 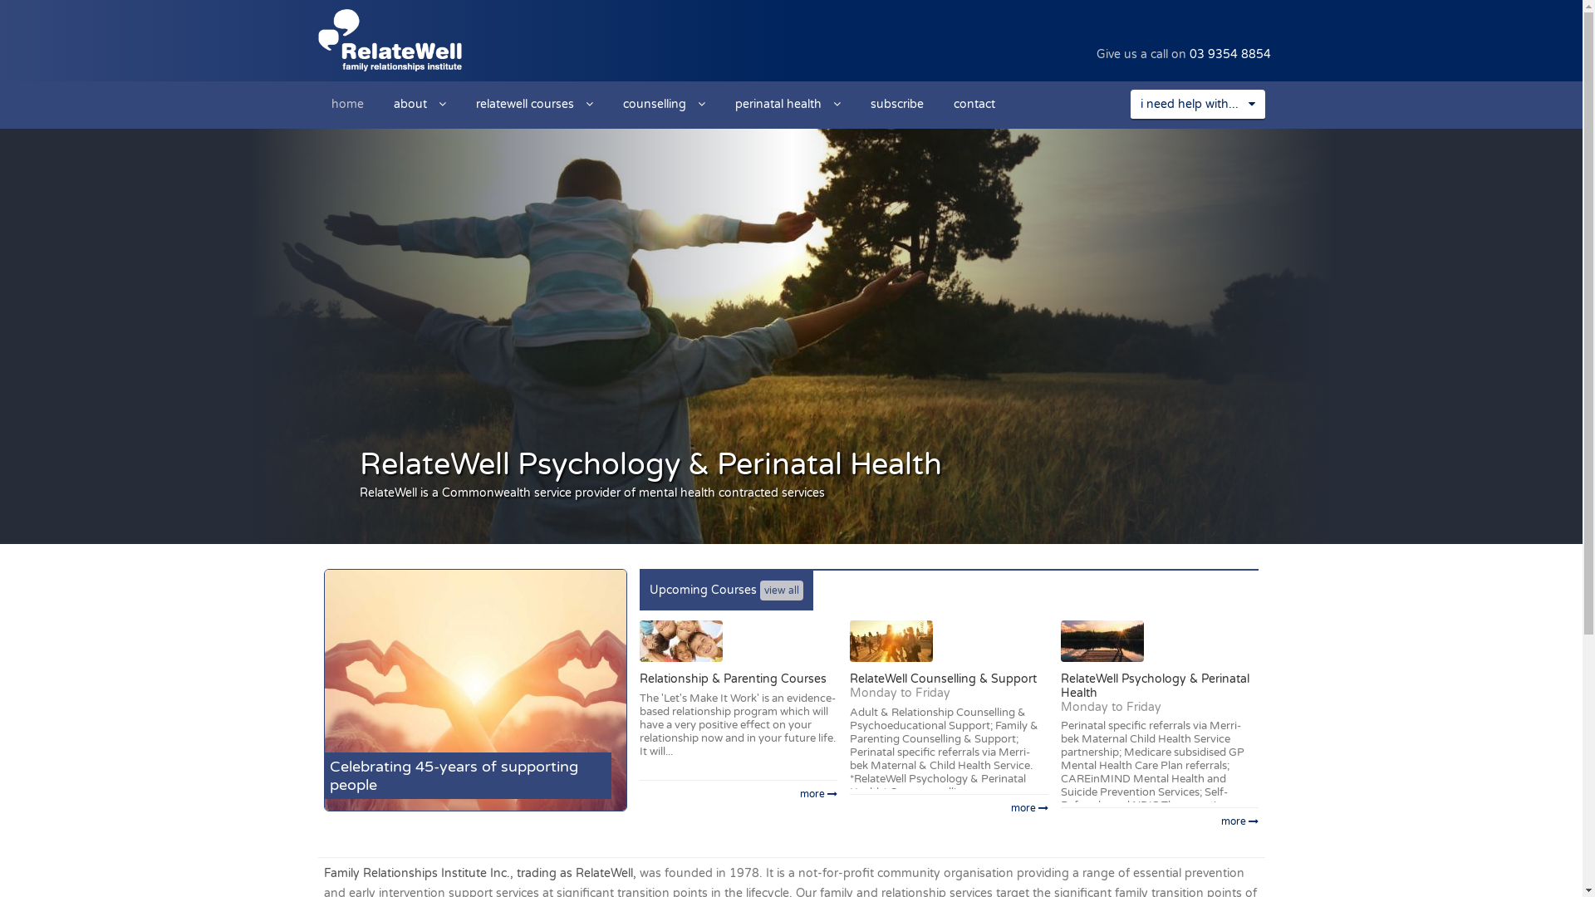 I want to click on Celebrating 45-years of supporting people, so click(x=475, y=690).